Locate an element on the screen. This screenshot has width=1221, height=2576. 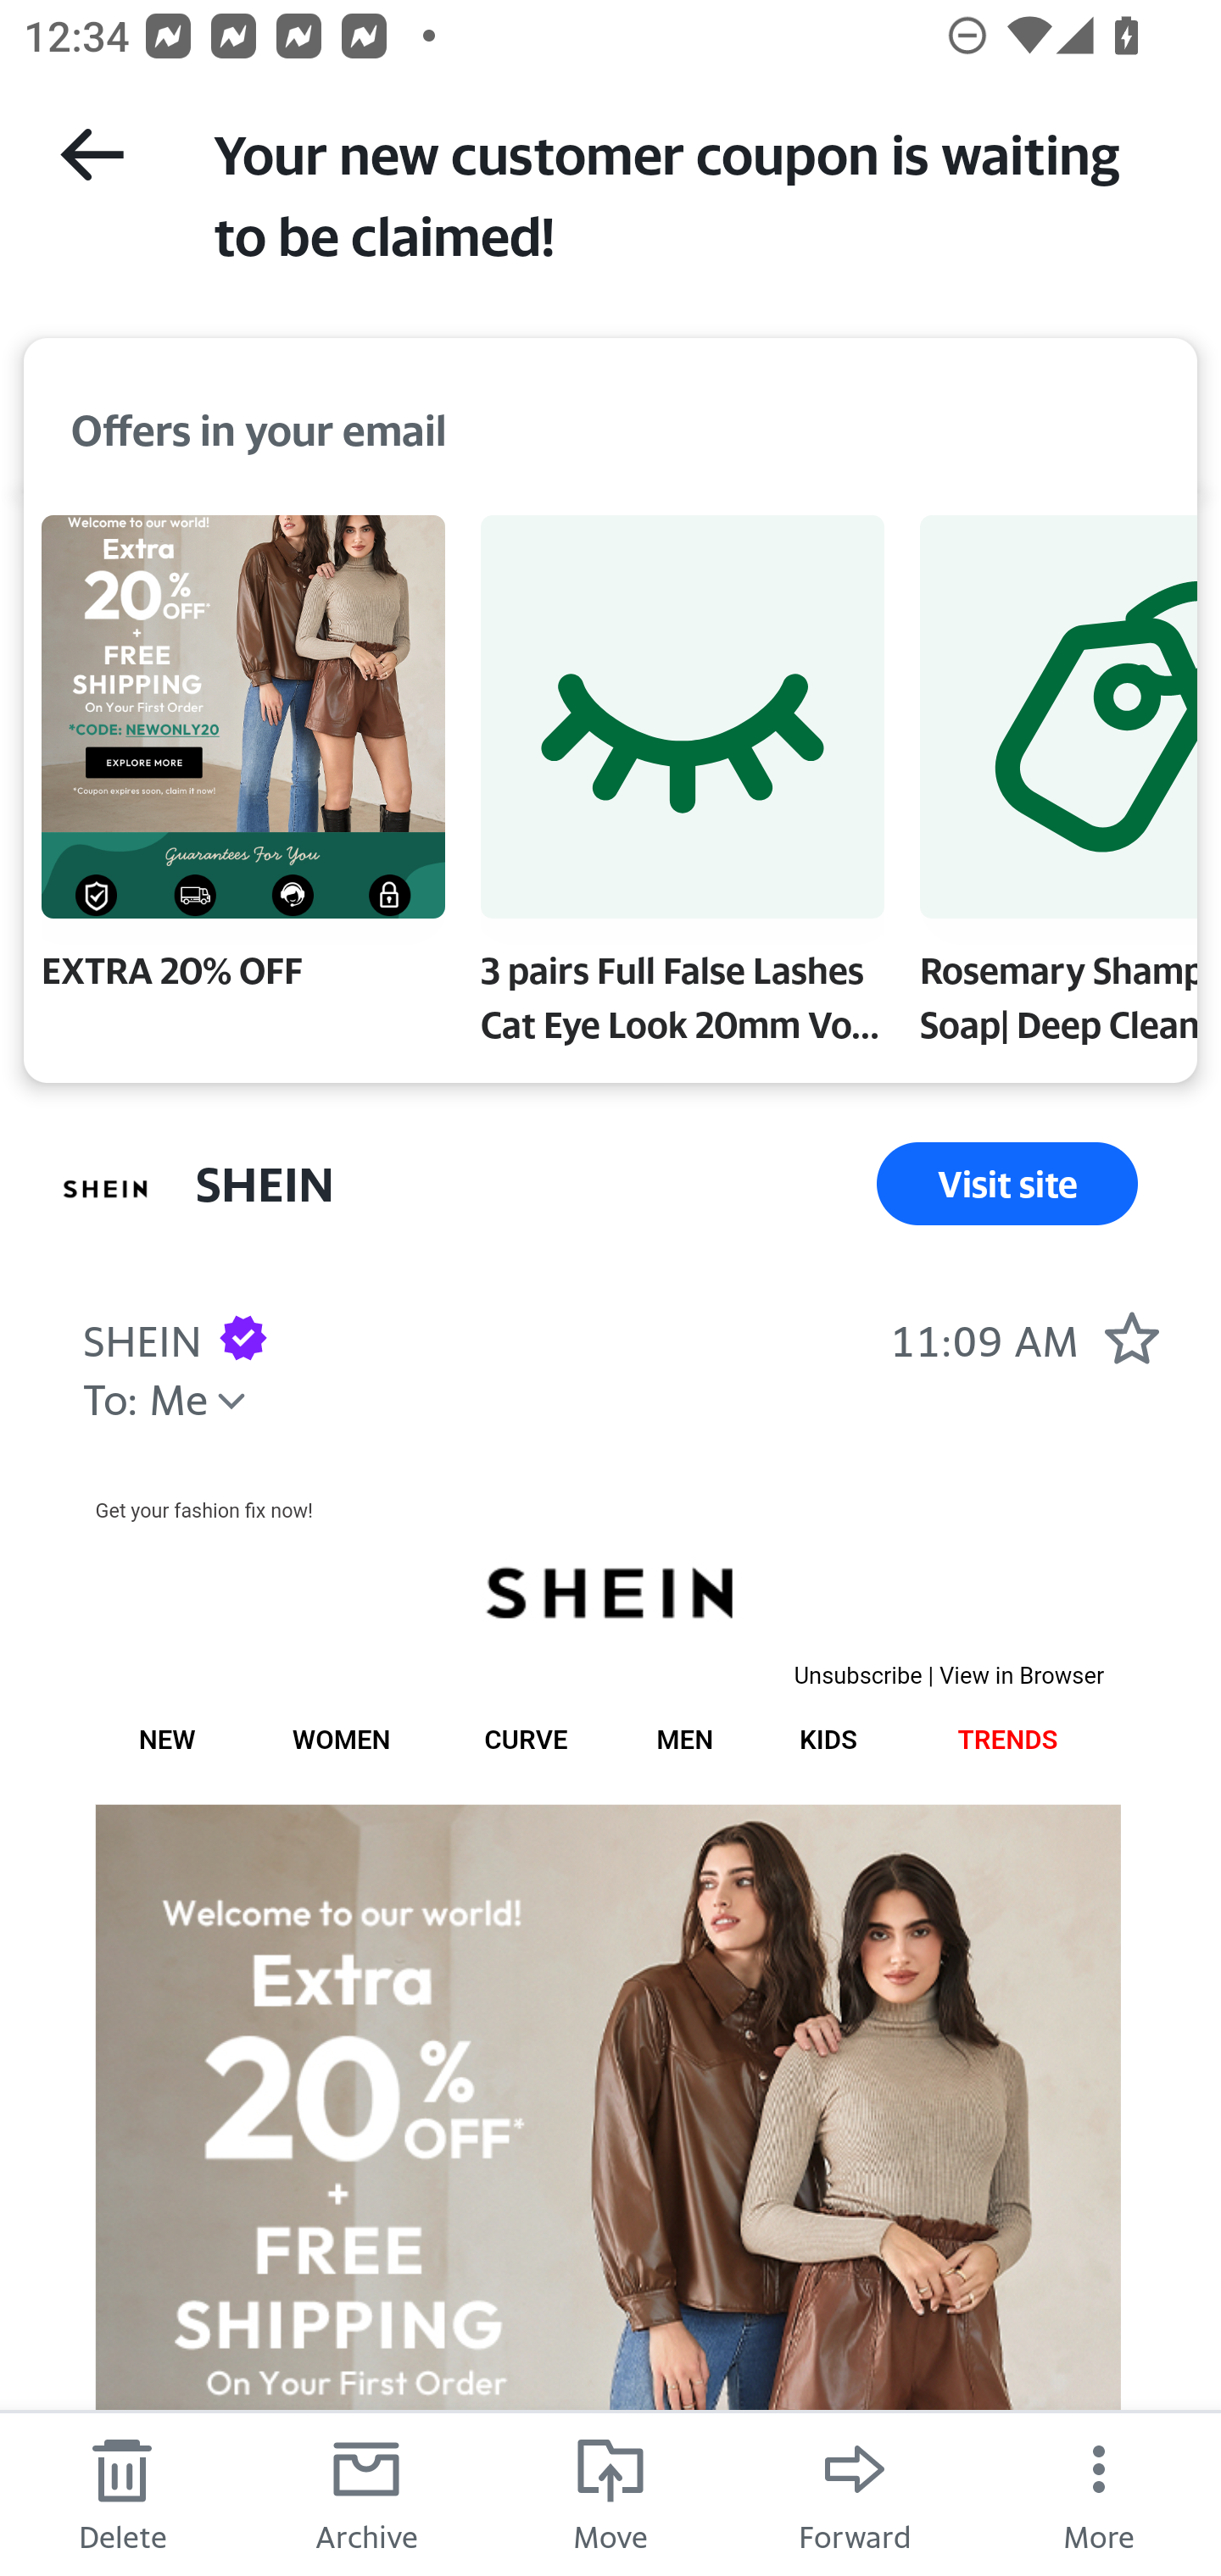
Forward is located at coordinates (855, 2493).